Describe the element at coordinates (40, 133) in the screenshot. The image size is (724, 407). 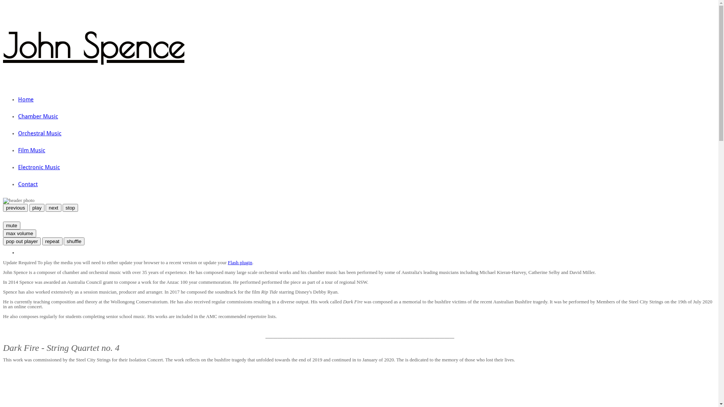
I see `Orchestral Music` at that location.